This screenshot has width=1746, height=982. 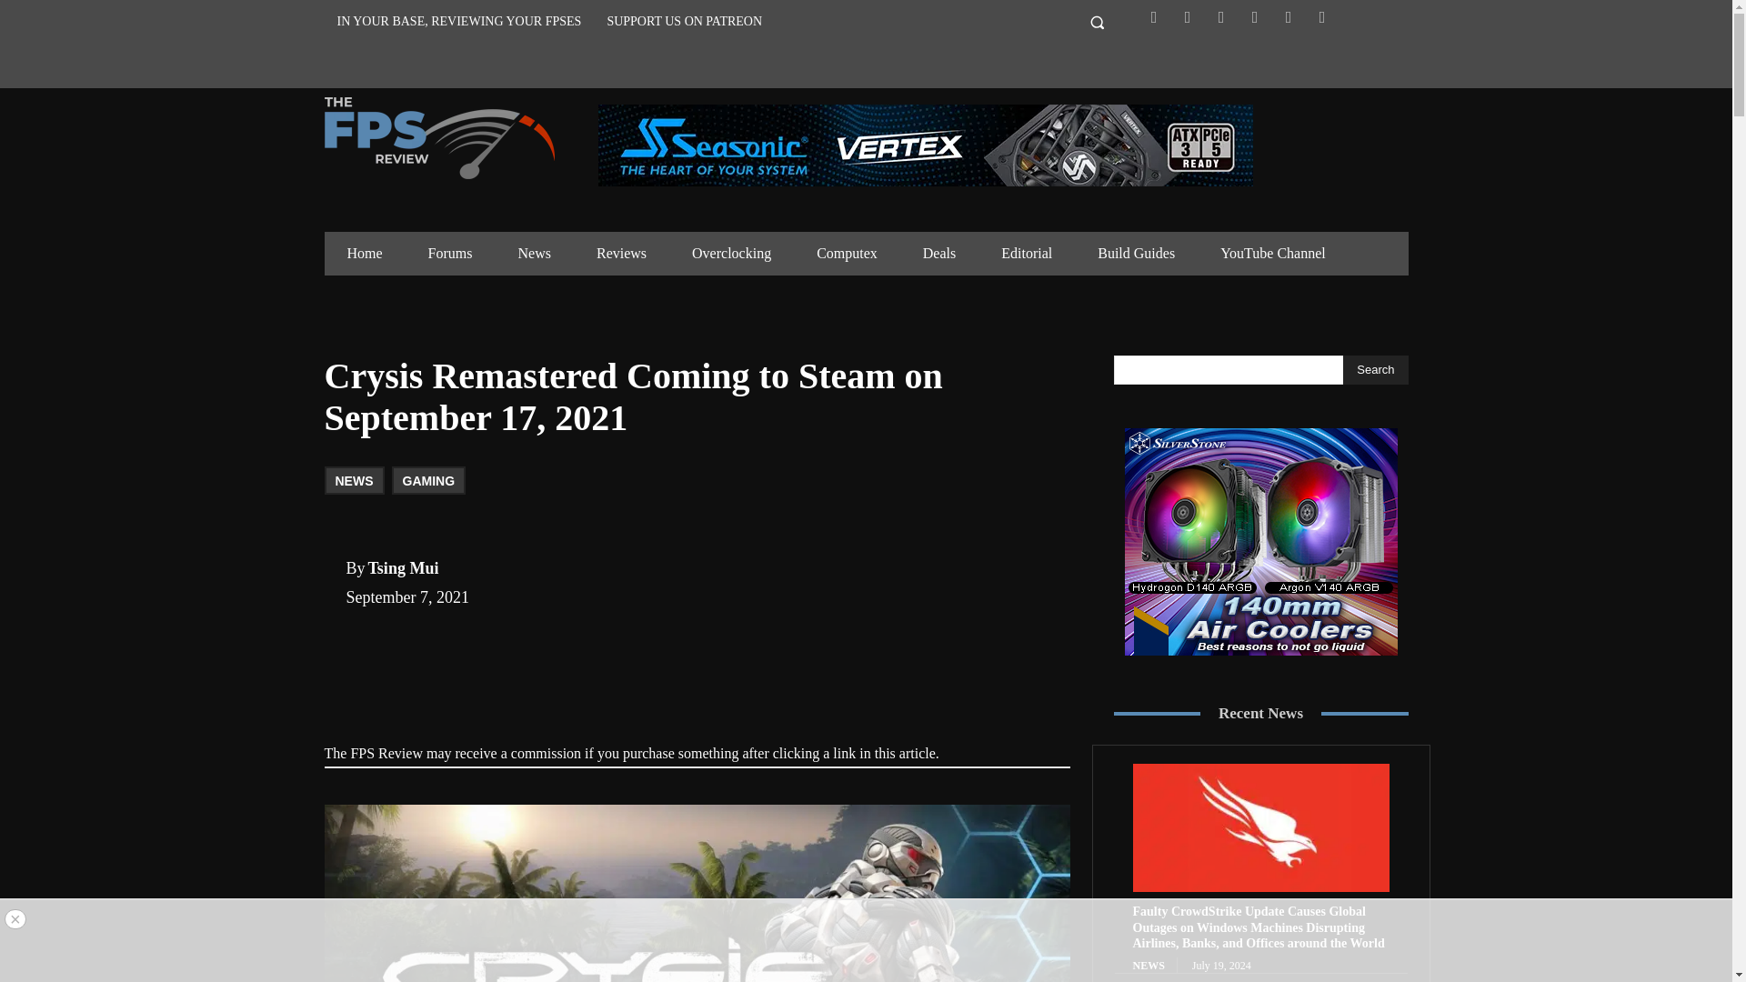 What do you see at coordinates (1188, 16) in the screenshot?
I see `Flipboard` at bounding box center [1188, 16].